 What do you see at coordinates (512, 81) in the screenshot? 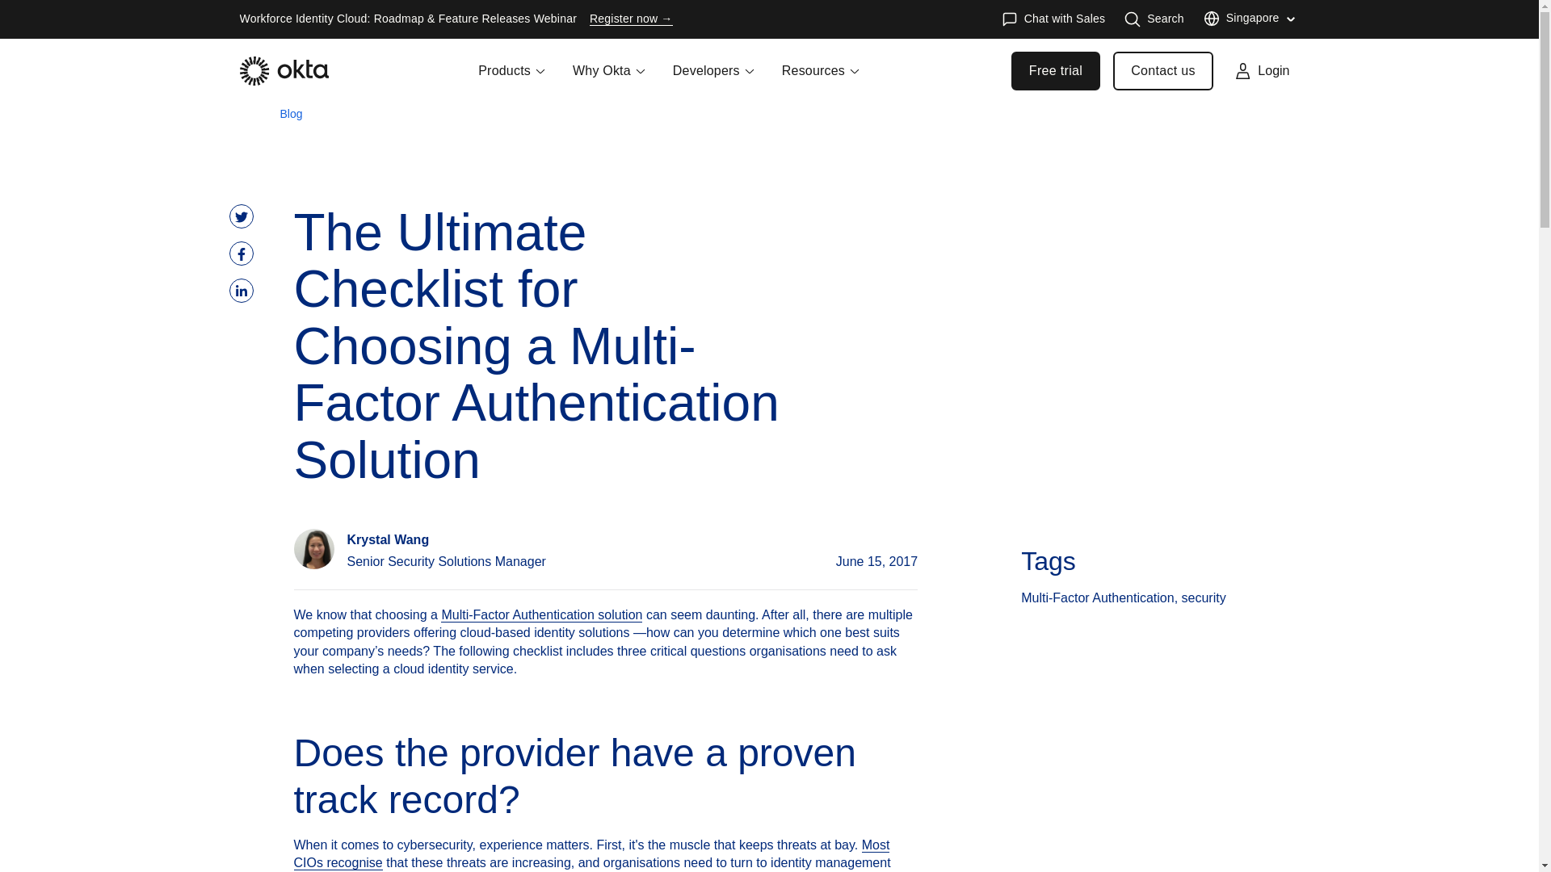
I see `Products` at bounding box center [512, 81].